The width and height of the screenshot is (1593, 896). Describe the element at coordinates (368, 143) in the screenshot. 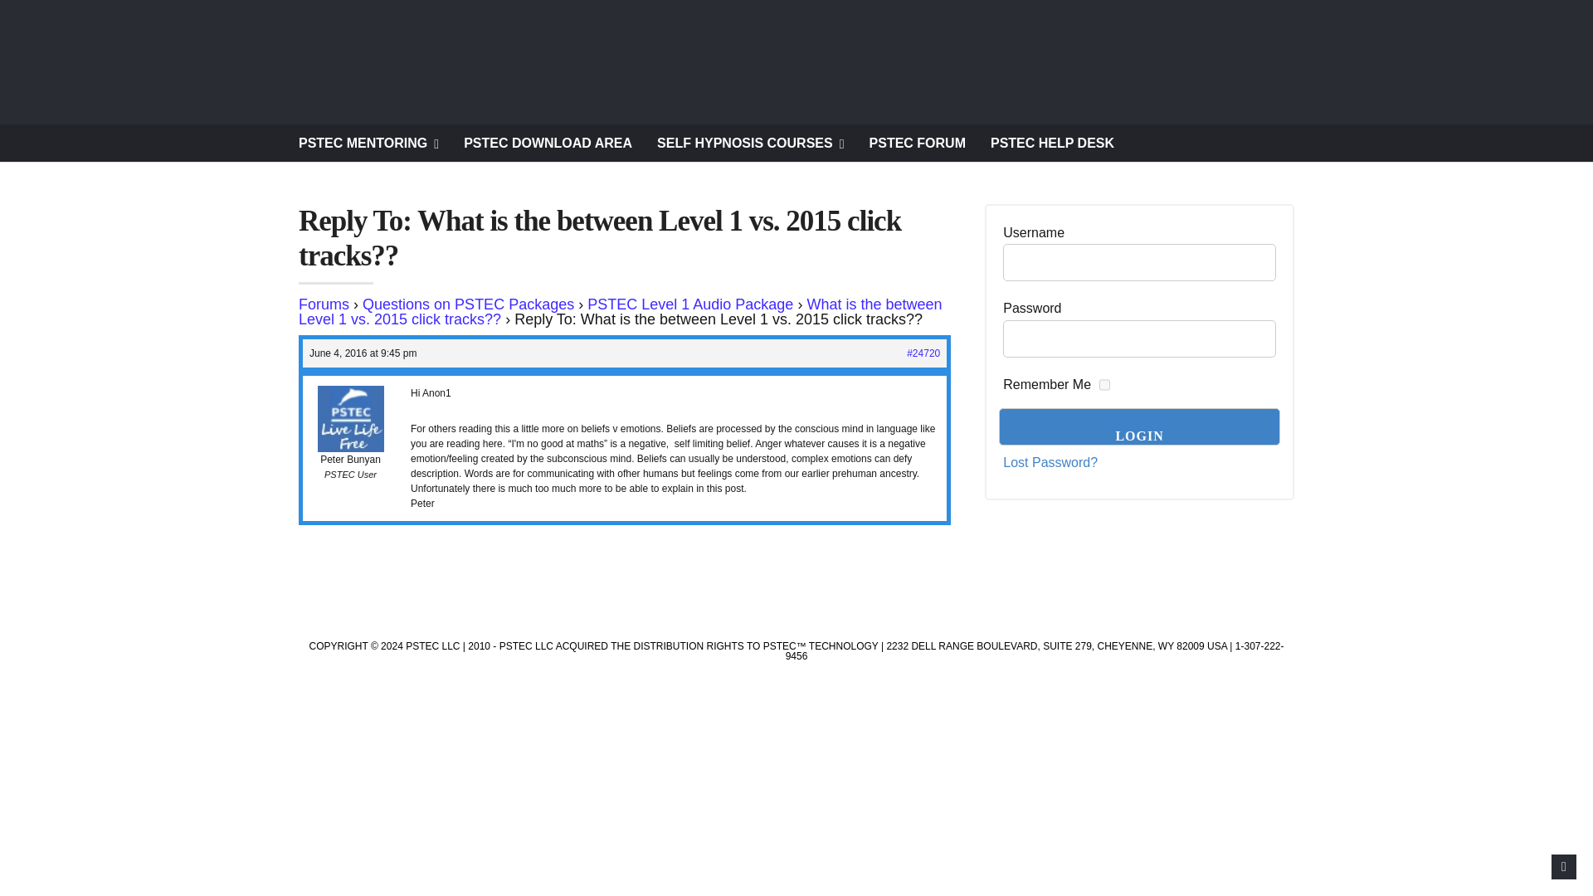

I see `PSTEC MENTORING` at that location.